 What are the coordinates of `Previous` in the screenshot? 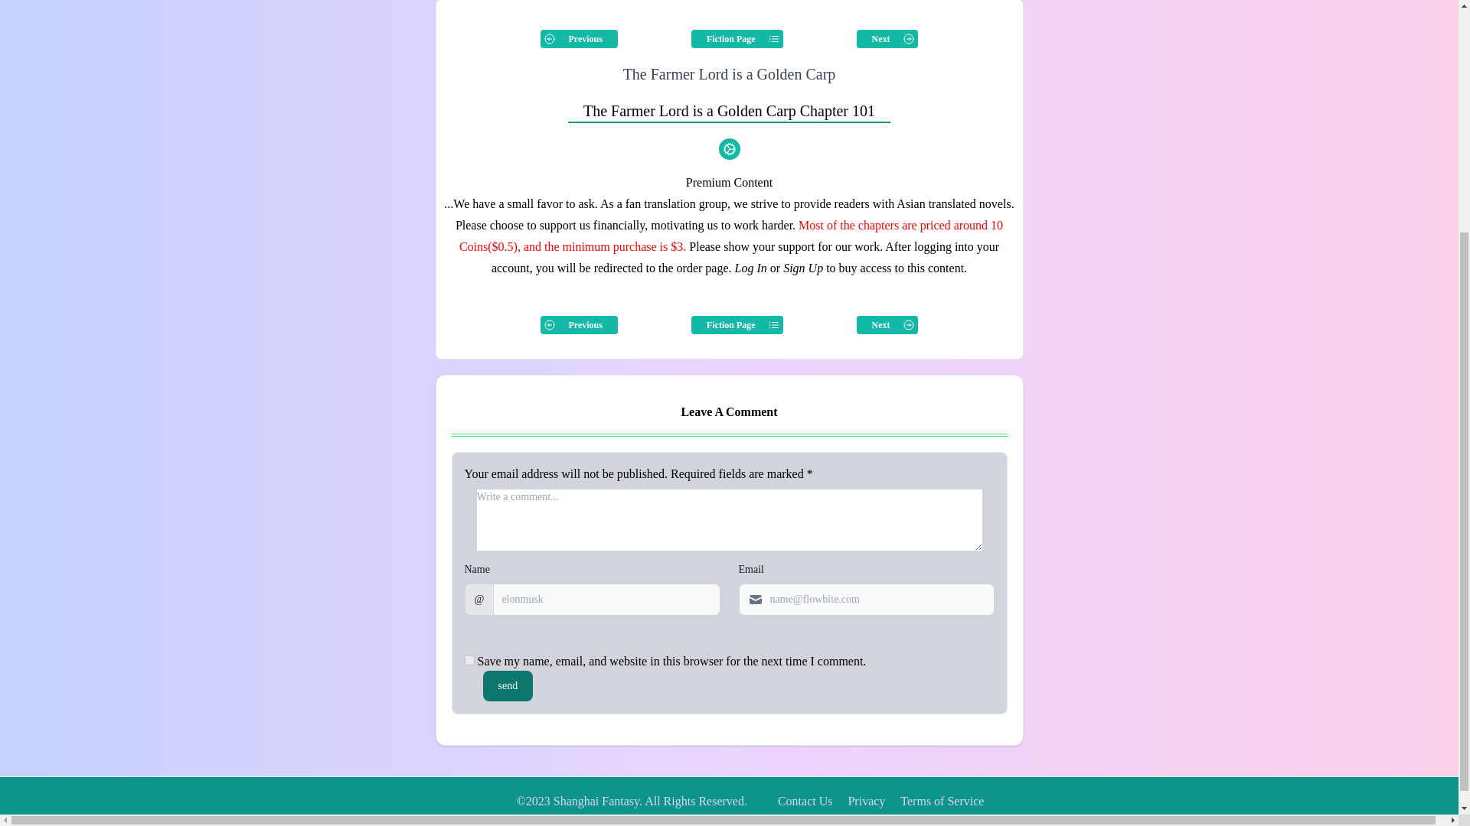 It's located at (579, 324).